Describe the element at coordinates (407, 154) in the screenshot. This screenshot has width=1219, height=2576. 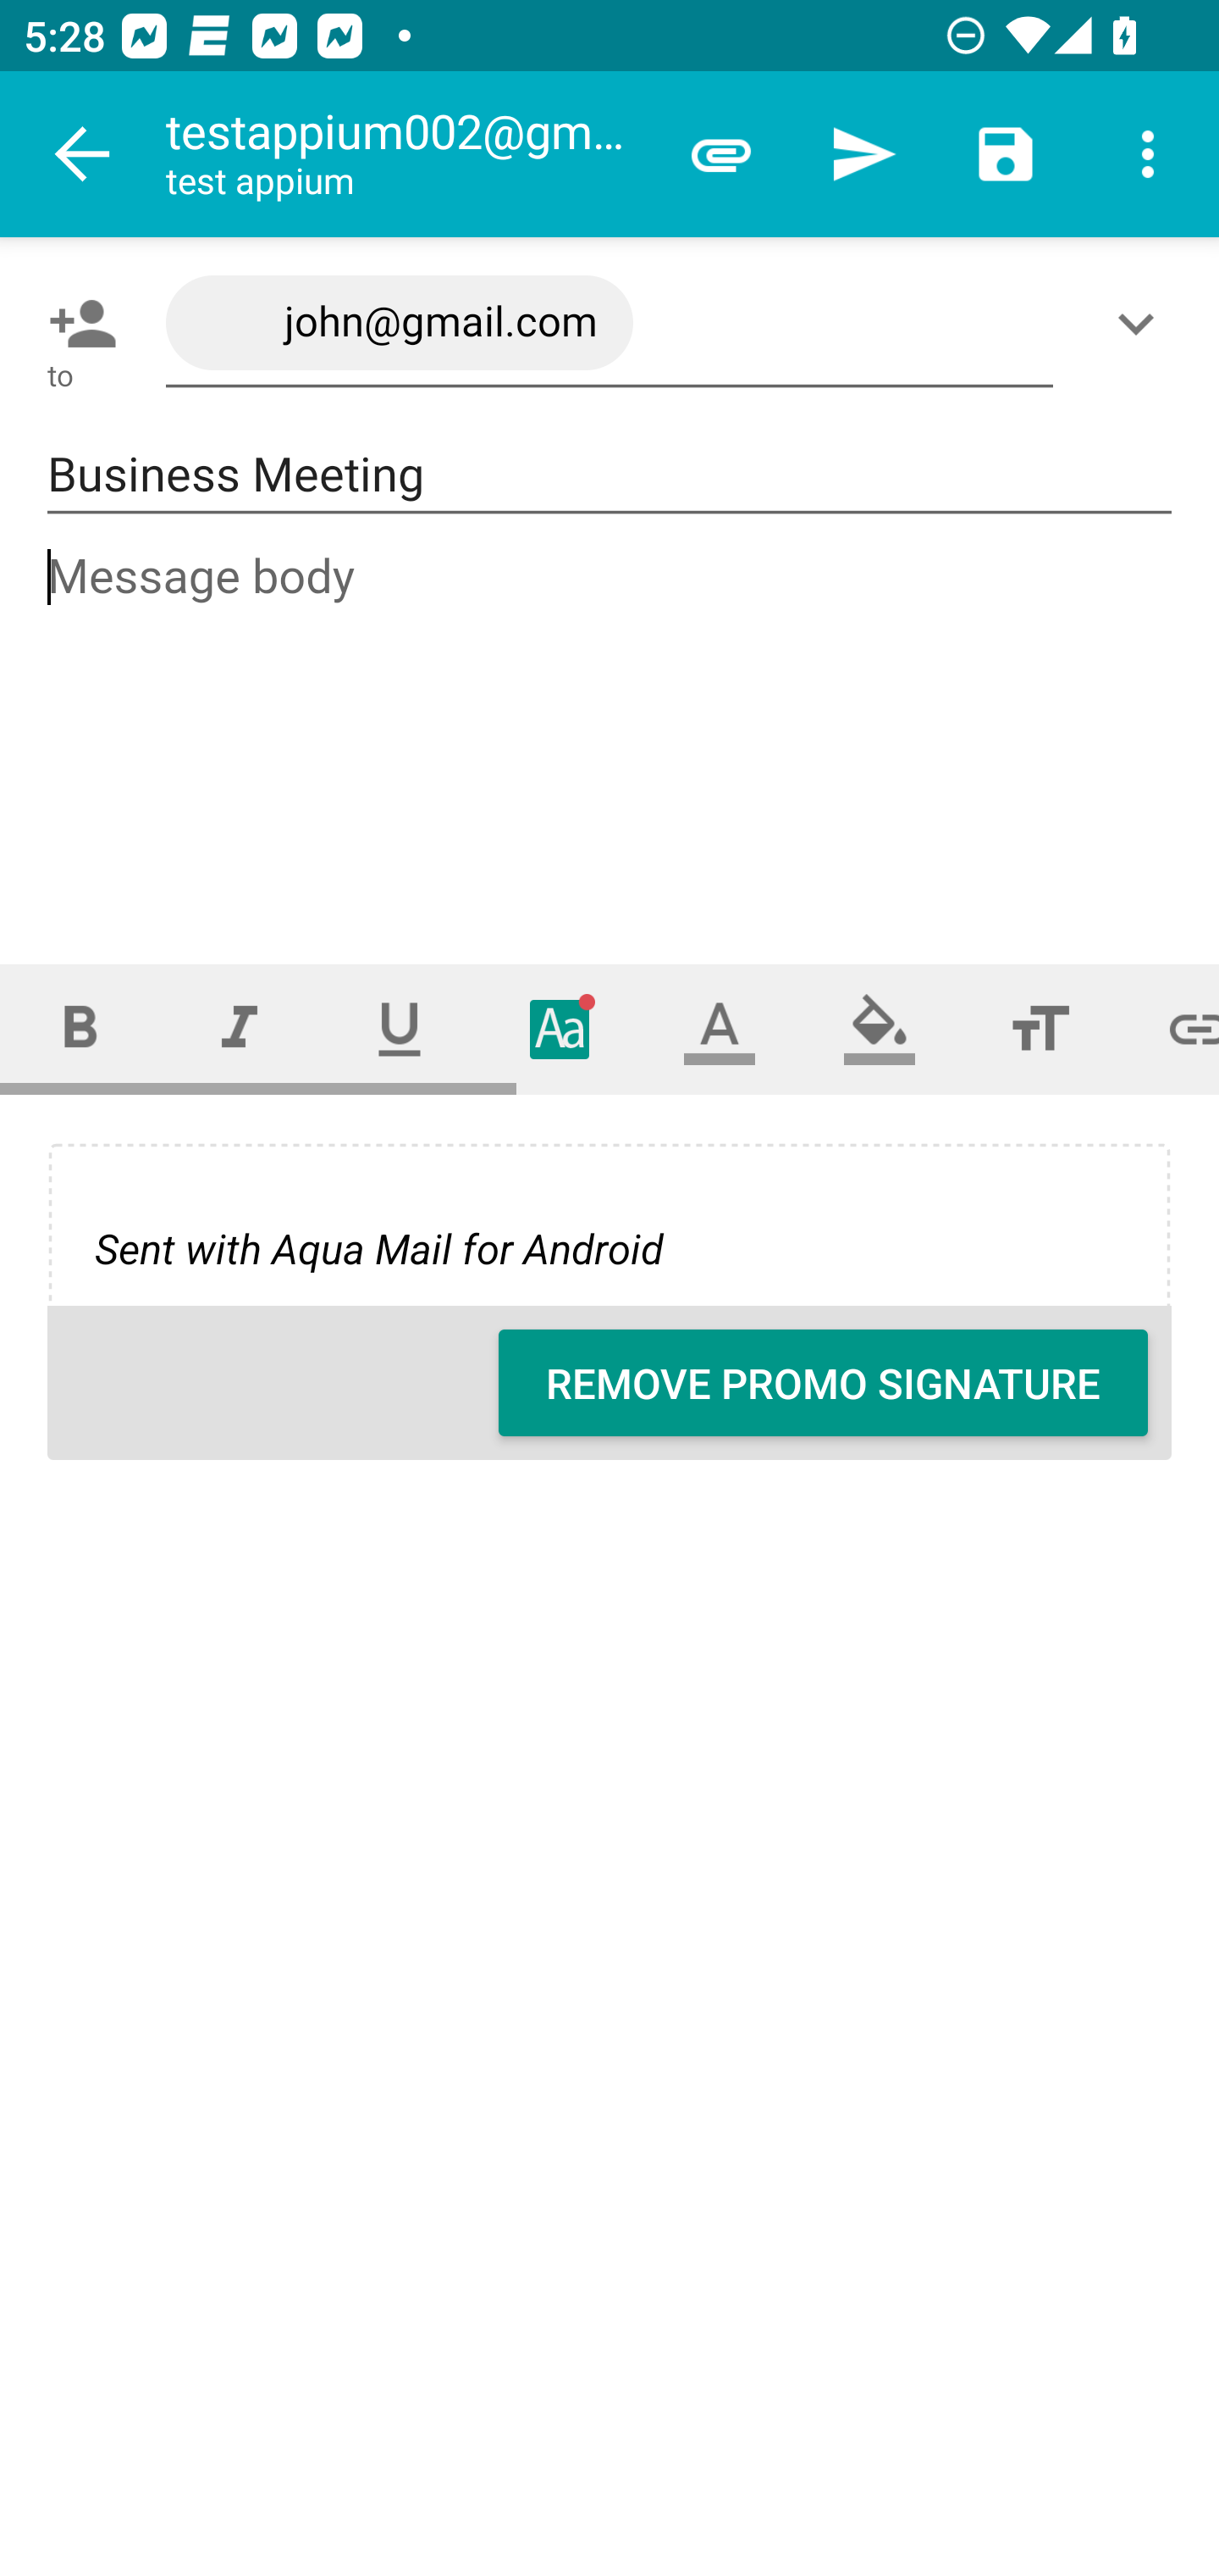
I see `testappium002@gmail.com test appium` at that location.